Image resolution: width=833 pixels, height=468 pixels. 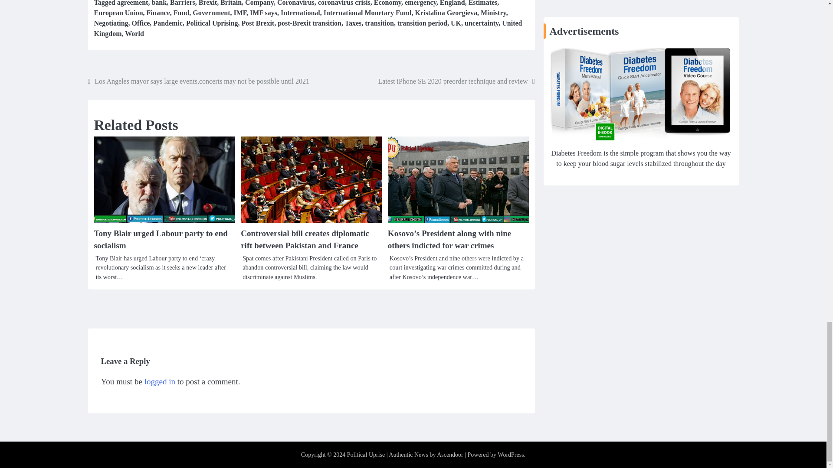 What do you see at coordinates (158, 12) in the screenshot?
I see `Finance` at bounding box center [158, 12].